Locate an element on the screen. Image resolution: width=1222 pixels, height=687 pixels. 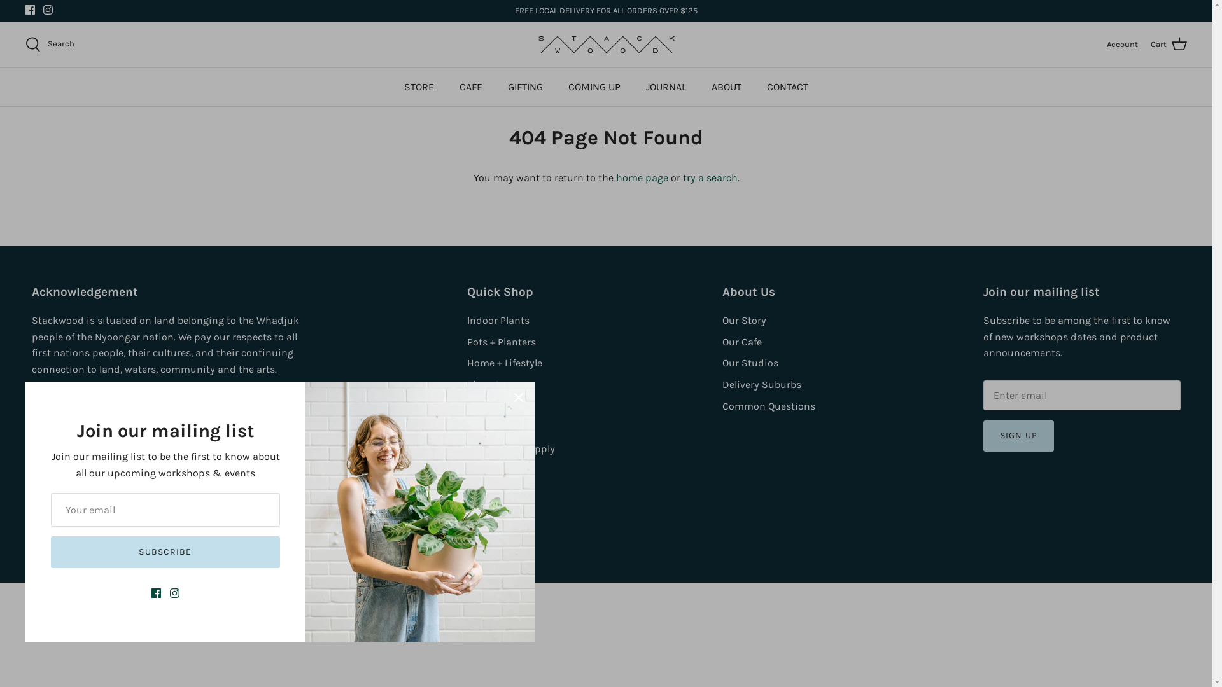
Gift Bundles is located at coordinates (496, 427).